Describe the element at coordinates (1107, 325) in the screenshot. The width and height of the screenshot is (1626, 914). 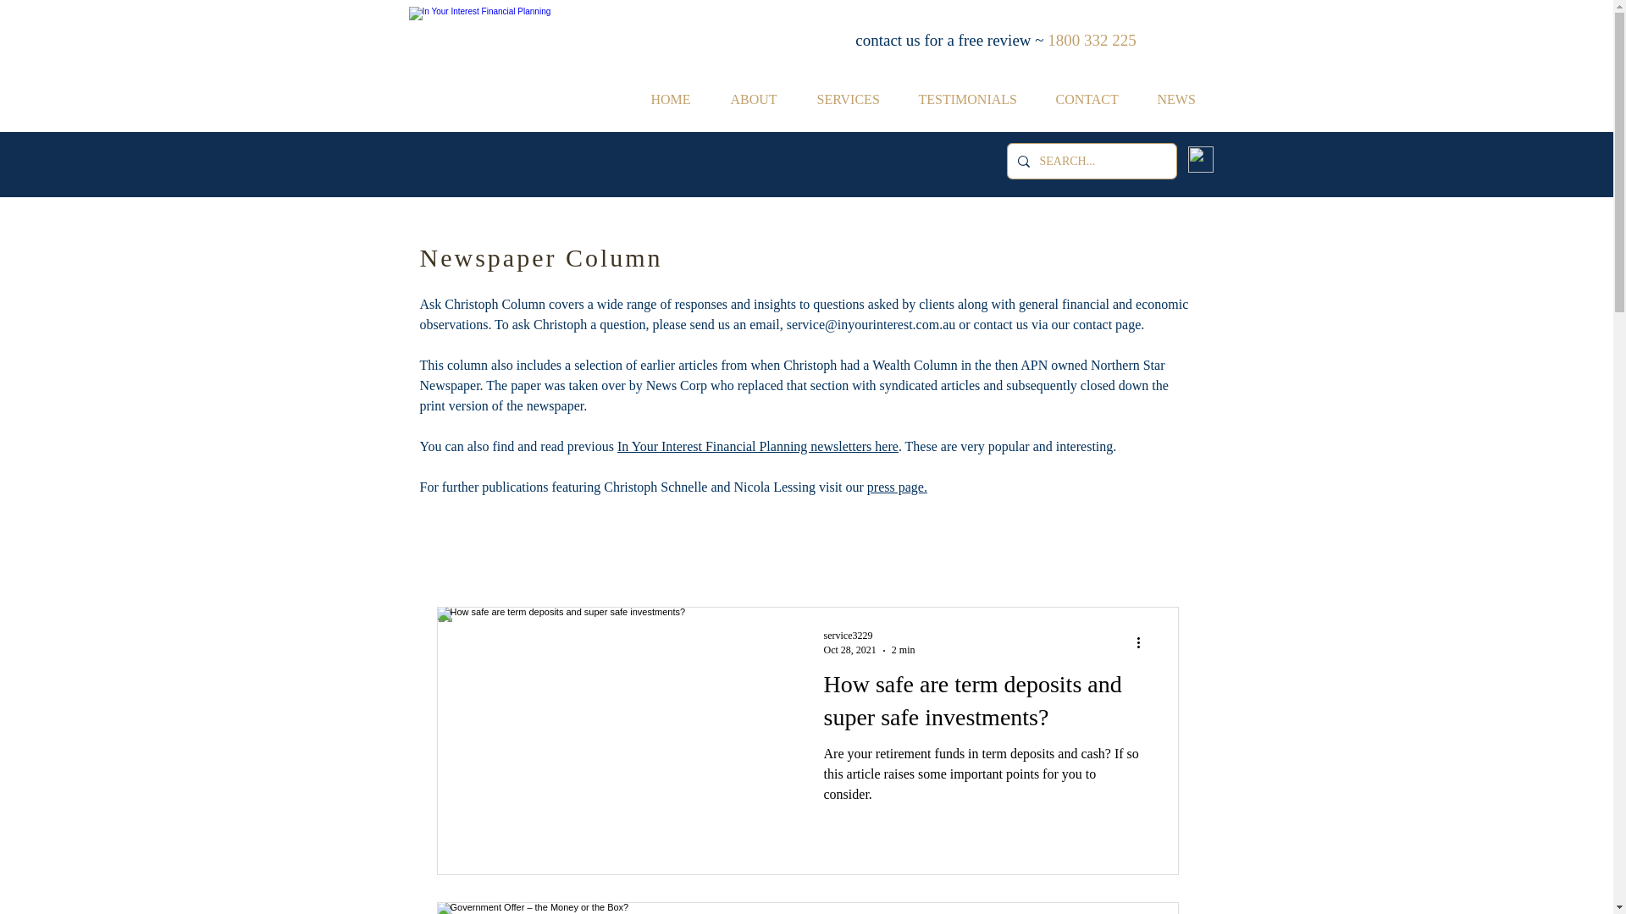
I see `contact page` at that location.